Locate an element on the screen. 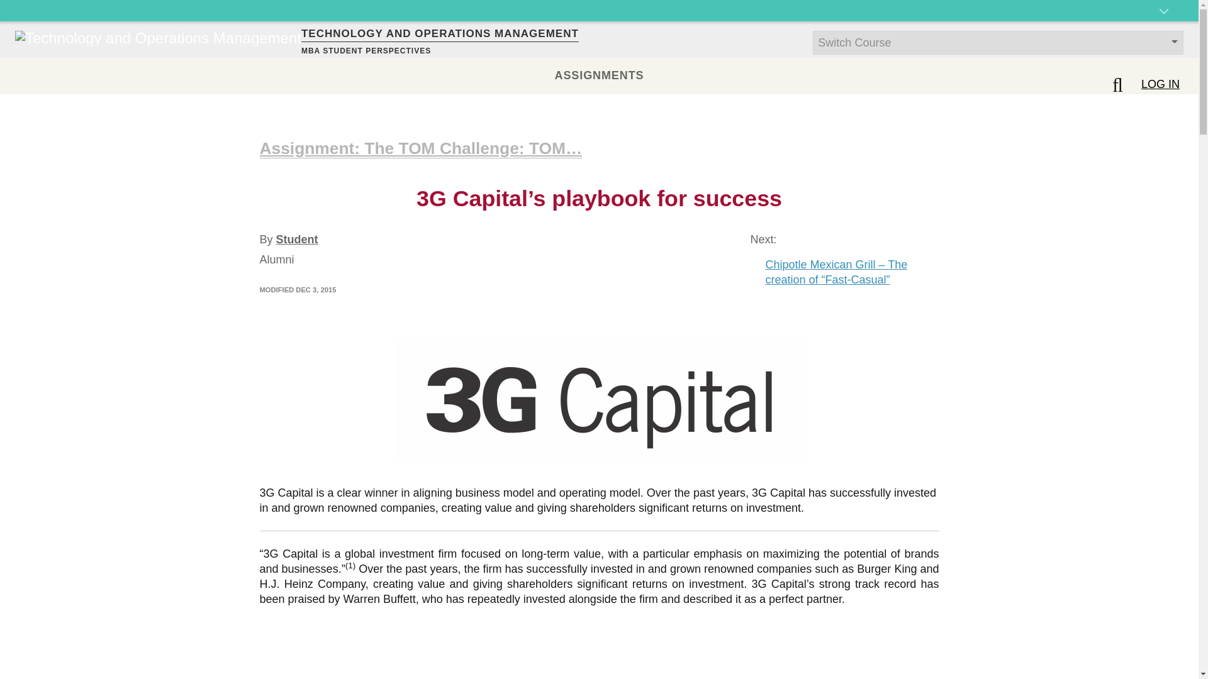 The image size is (1208, 679). LOG IN is located at coordinates (1160, 84).